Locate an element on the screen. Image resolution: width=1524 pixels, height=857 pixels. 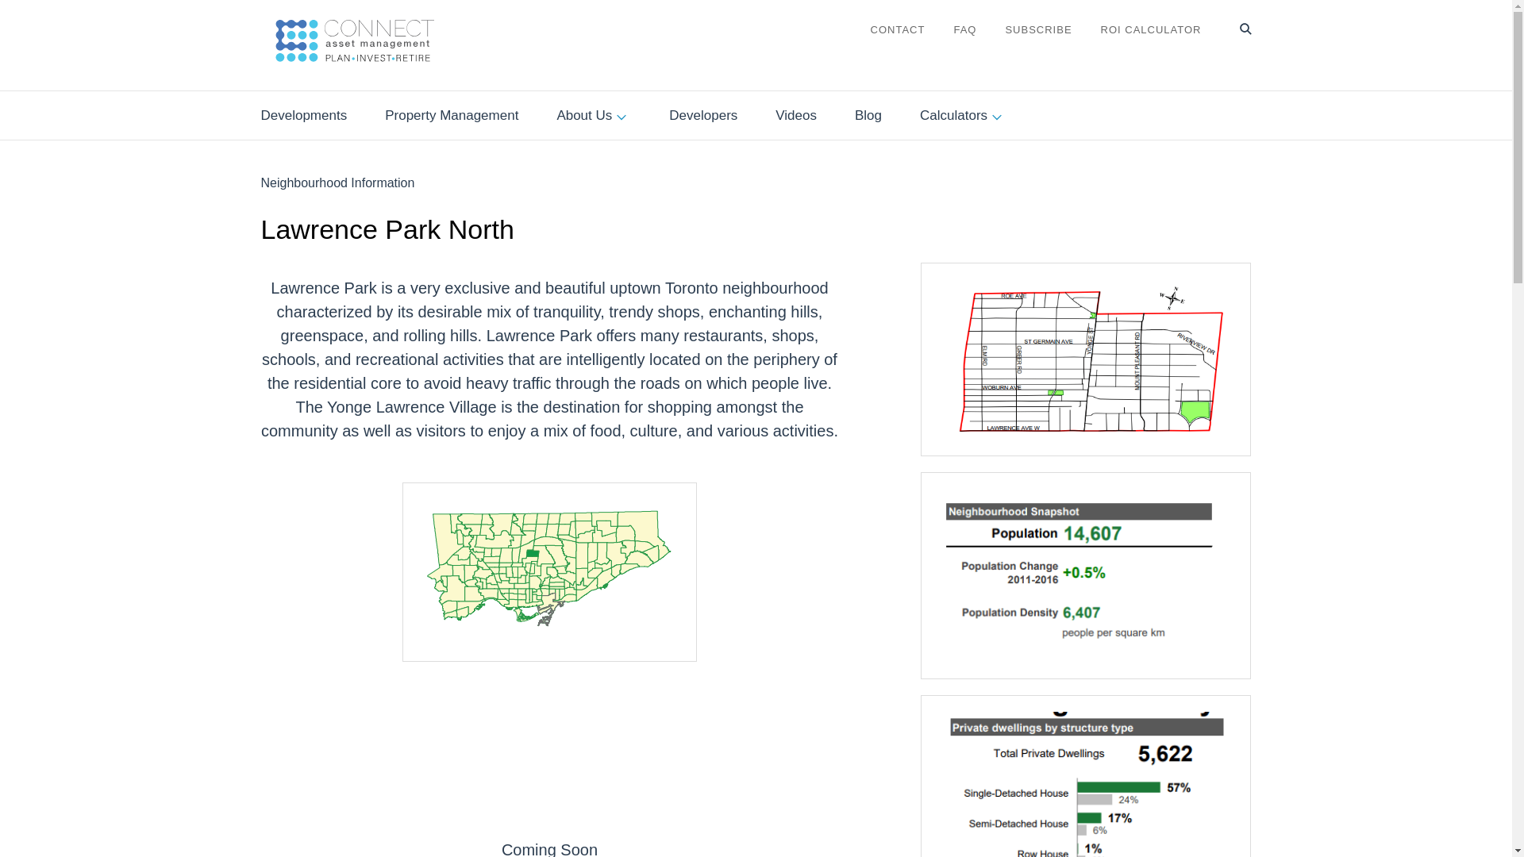
SUBSCRIBE is located at coordinates (1037, 30).